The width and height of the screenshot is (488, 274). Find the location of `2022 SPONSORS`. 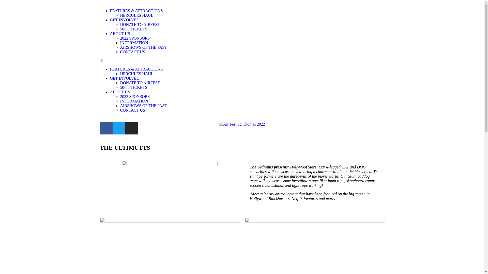

2022 SPONSORS is located at coordinates (135, 96).